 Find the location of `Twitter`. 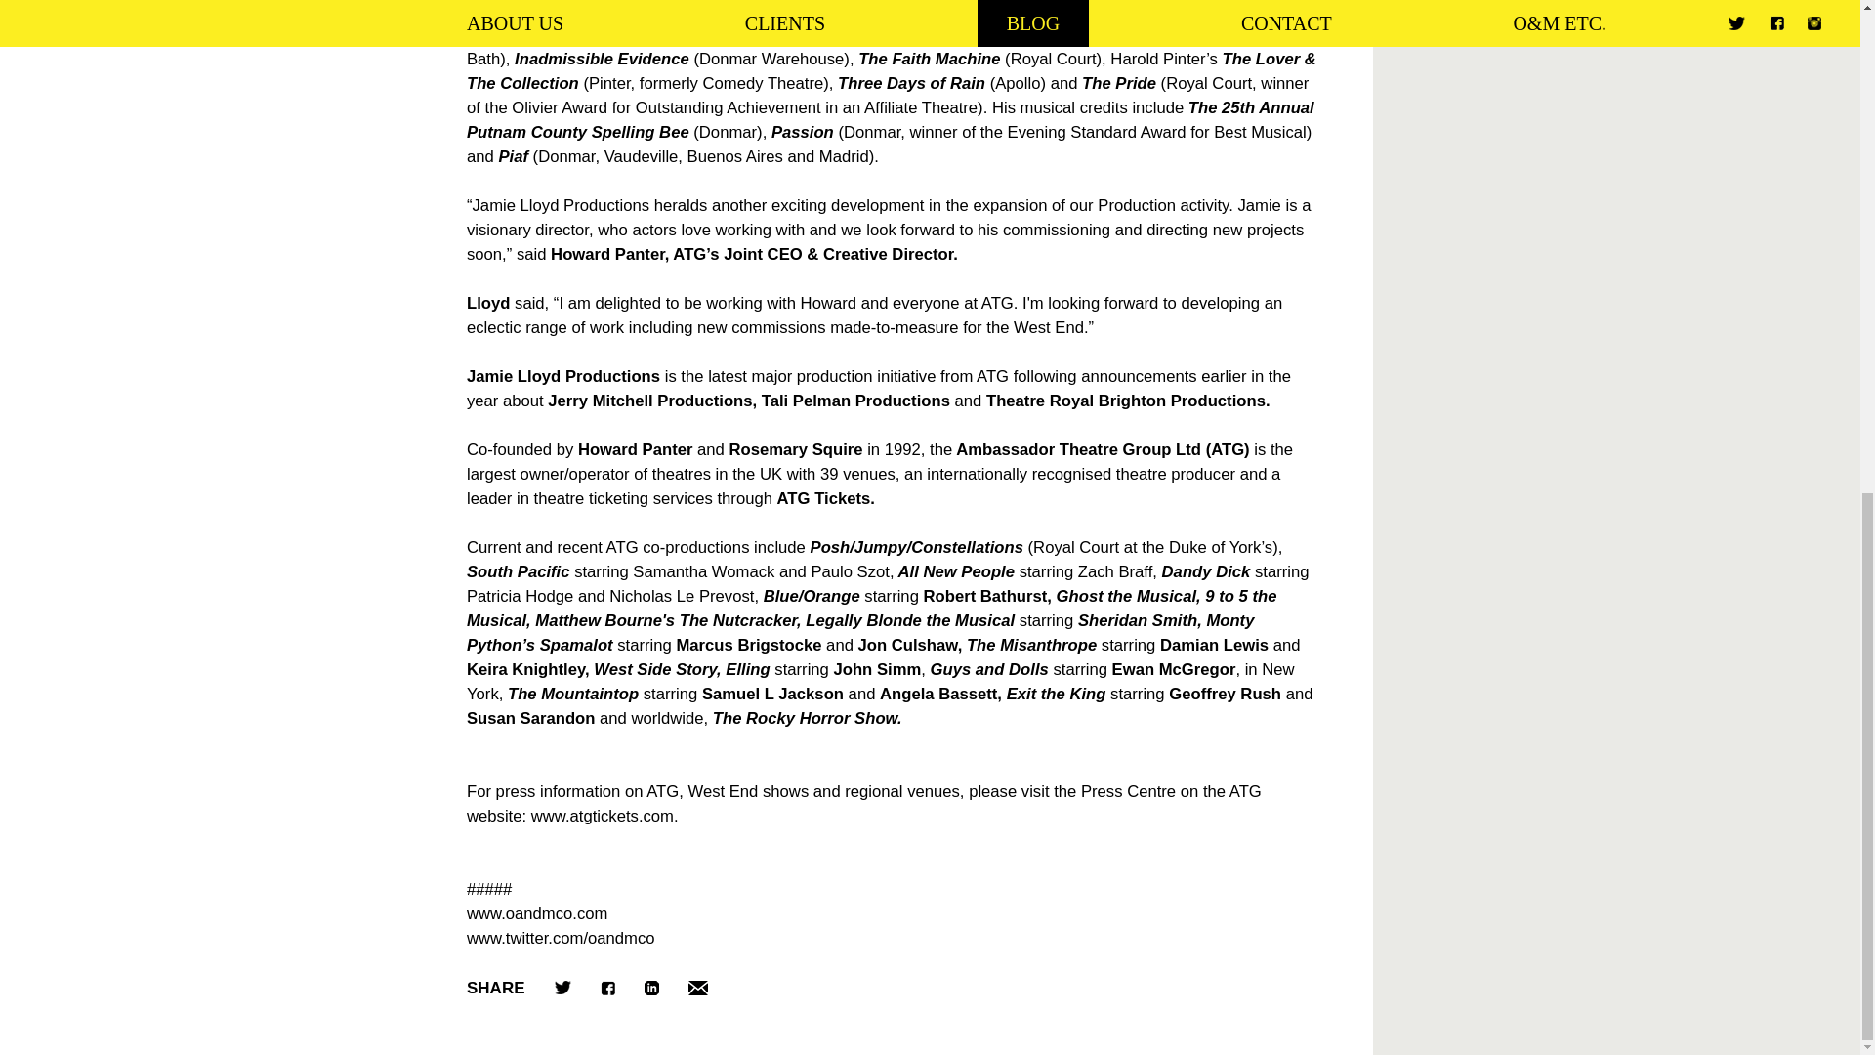

Twitter is located at coordinates (562, 988).